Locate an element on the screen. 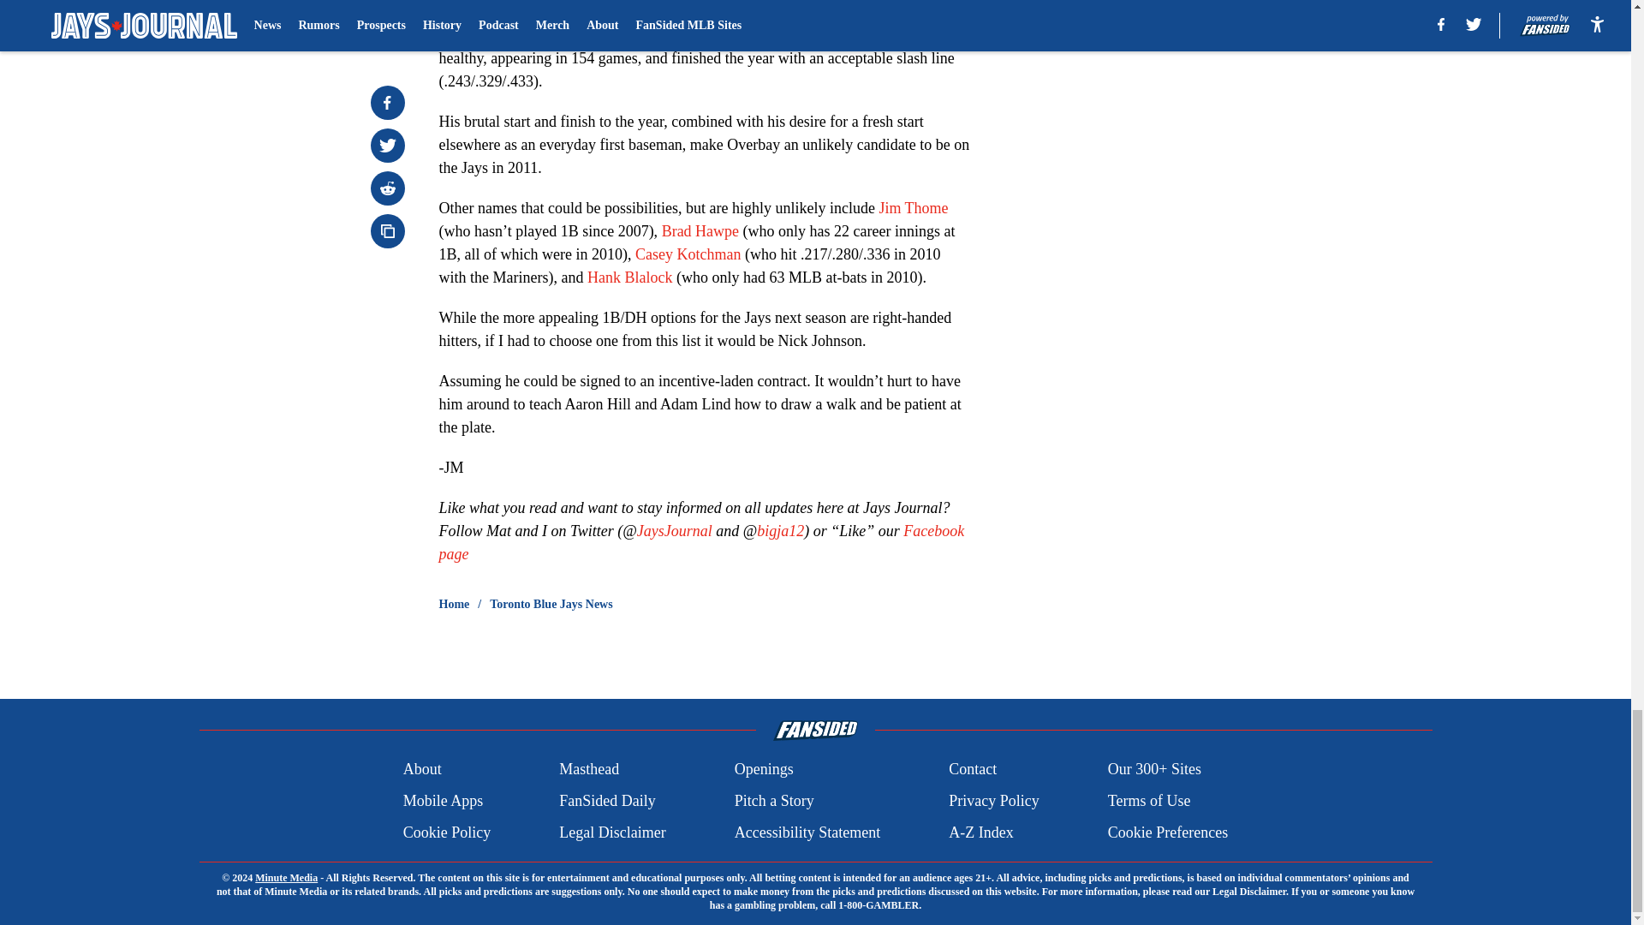  Facebook page is located at coordinates (700, 542).